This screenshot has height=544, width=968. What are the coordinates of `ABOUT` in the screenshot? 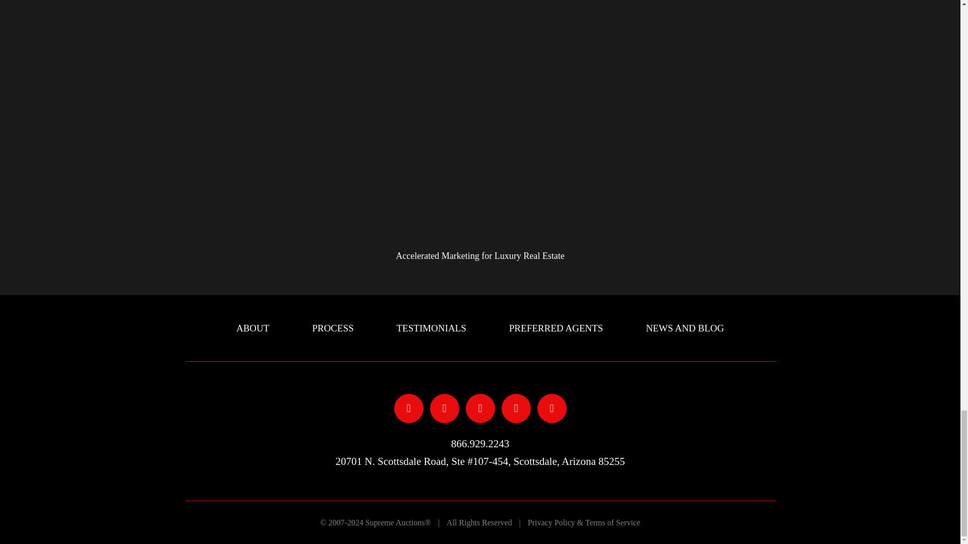 It's located at (252, 328).